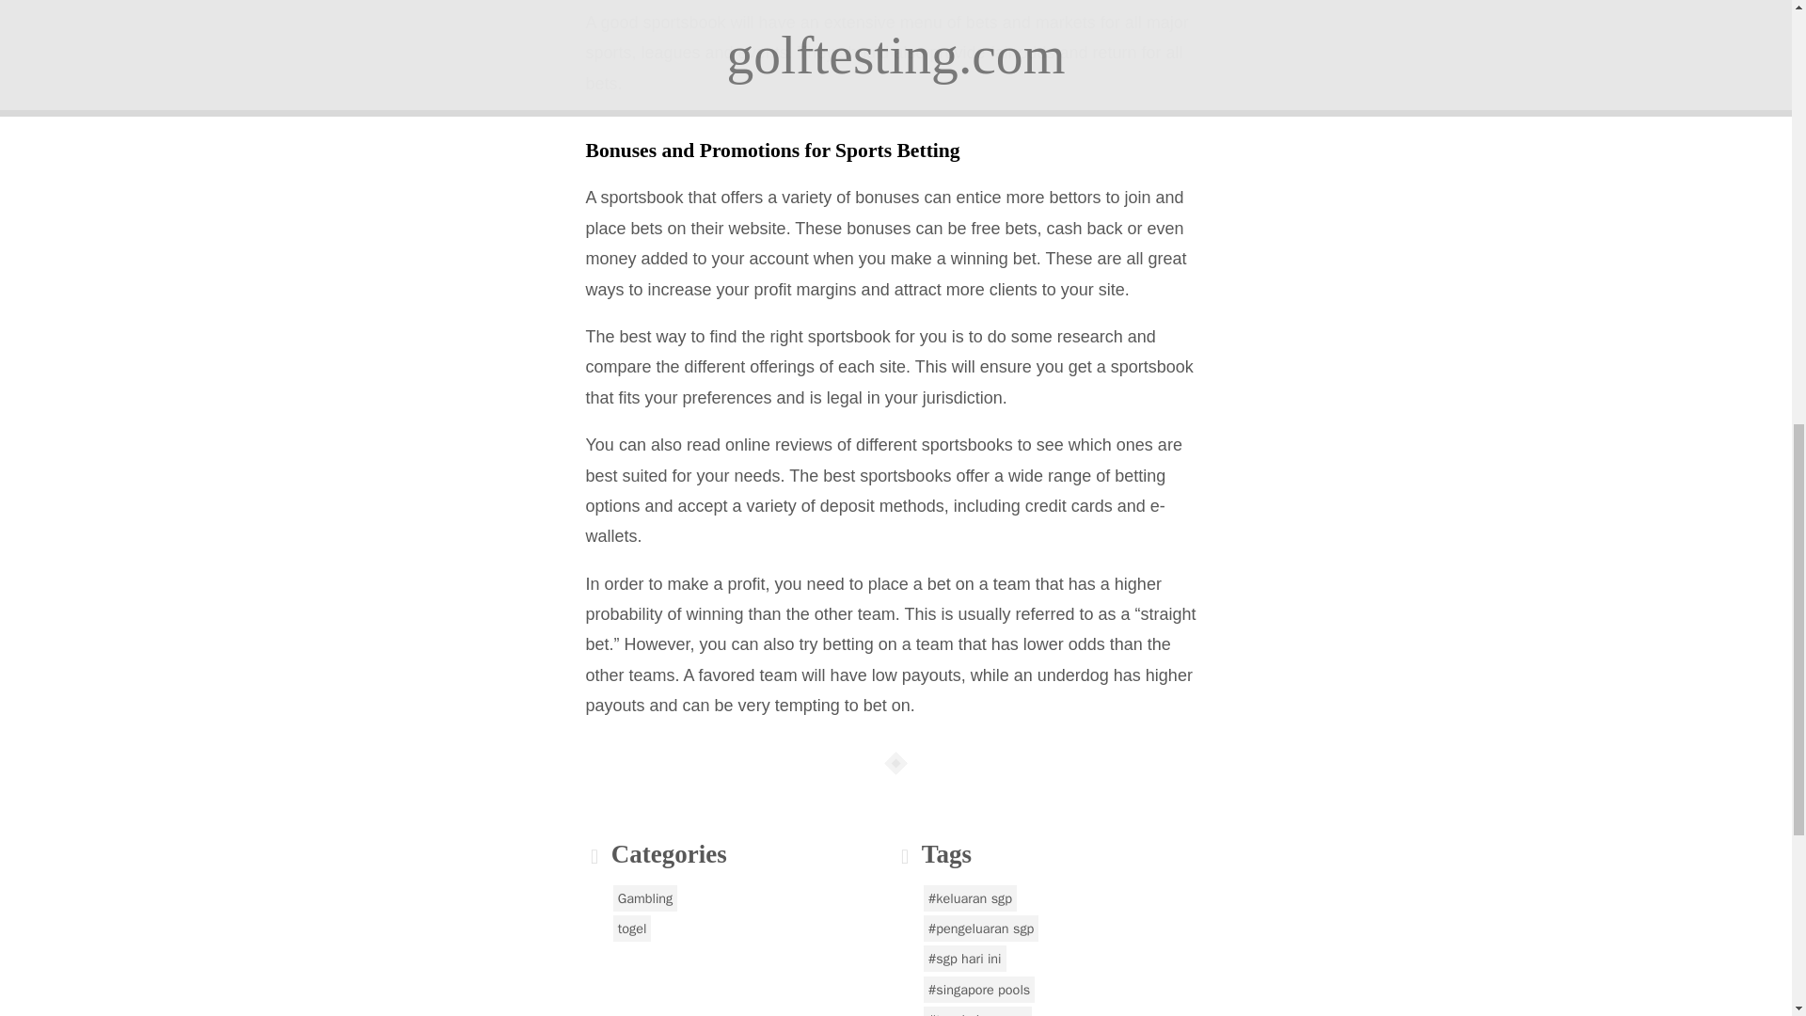  Describe the element at coordinates (981, 929) in the screenshot. I see `pengeluaran sgp` at that location.